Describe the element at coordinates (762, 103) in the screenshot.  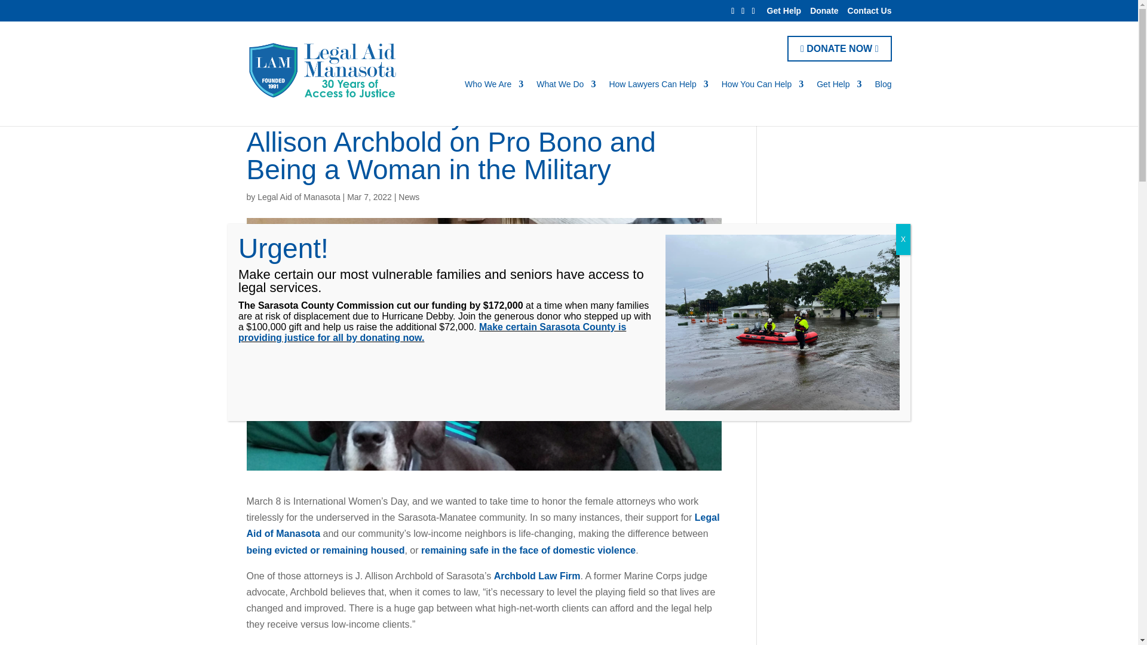
I see `How You Can Help` at that location.